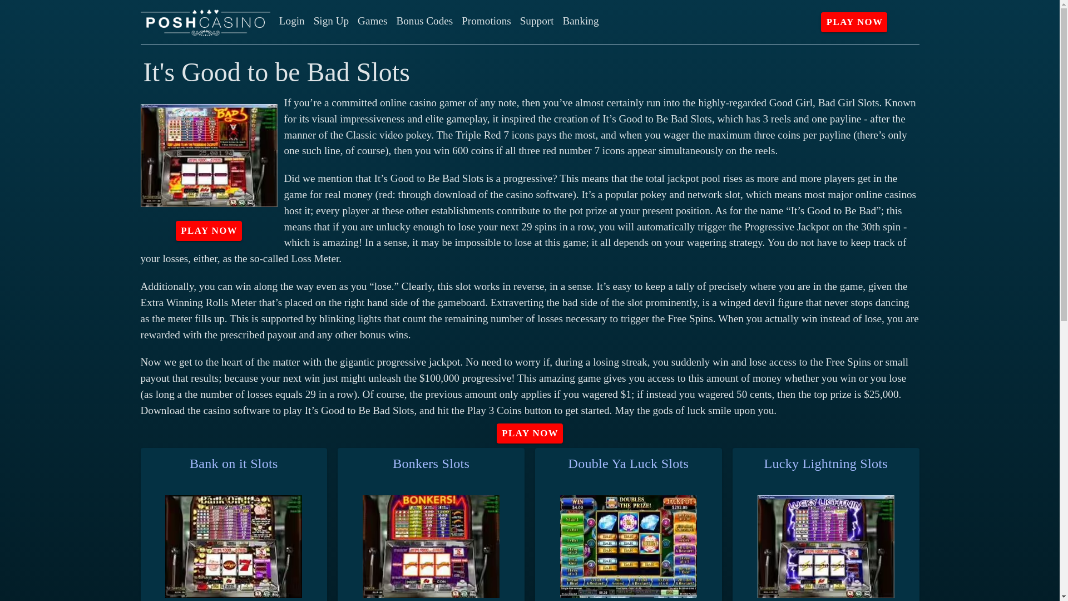 The image size is (1068, 601). Describe the element at coordinates (209, 231) in the screenshot. I see `PLAY NOW` at that location.